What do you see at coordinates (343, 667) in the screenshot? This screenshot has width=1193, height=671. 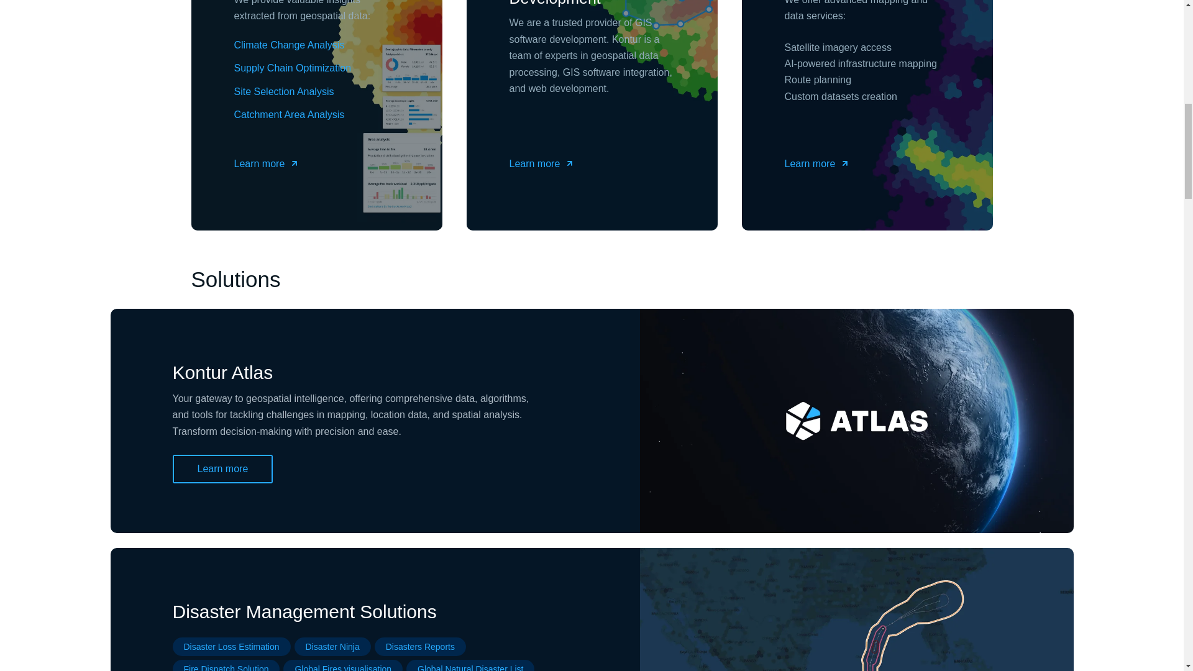 I see `Global Fires visualisation` at bounding box center [343, 667].